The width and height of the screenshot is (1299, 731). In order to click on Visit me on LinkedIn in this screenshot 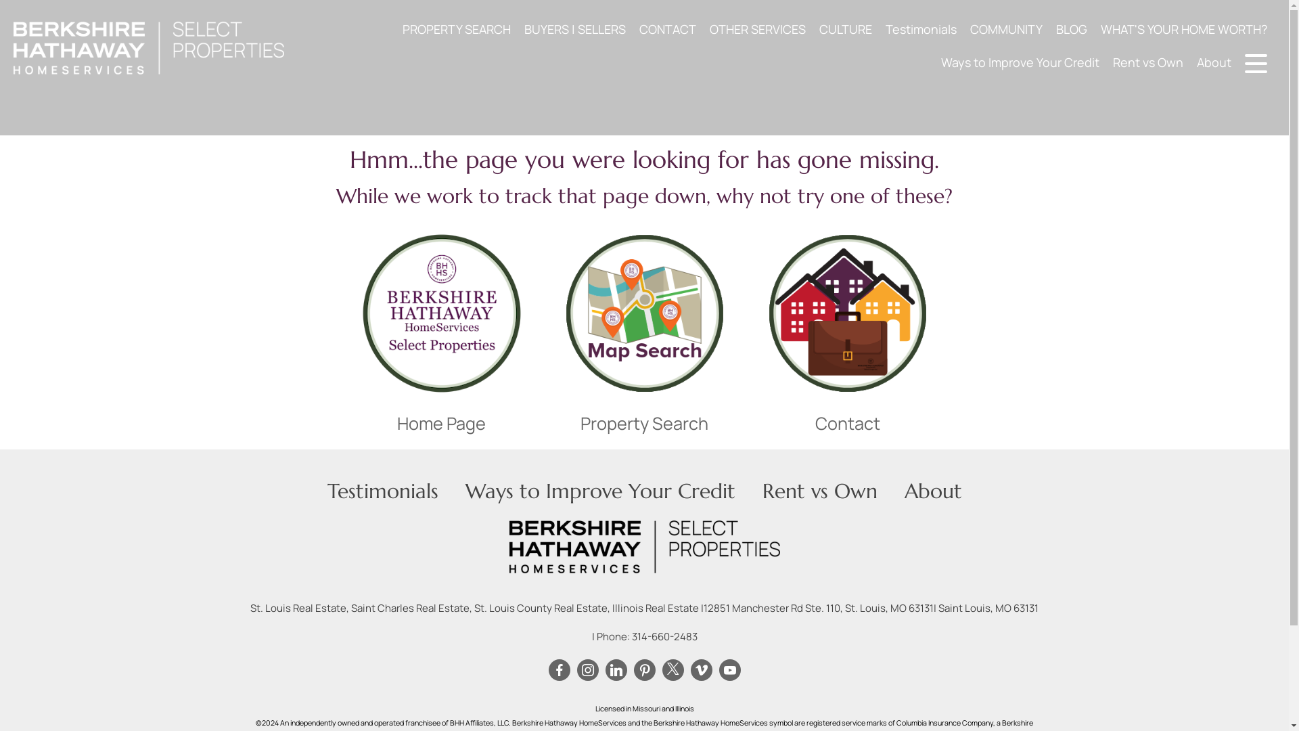, I will do `click(616, 670)`.